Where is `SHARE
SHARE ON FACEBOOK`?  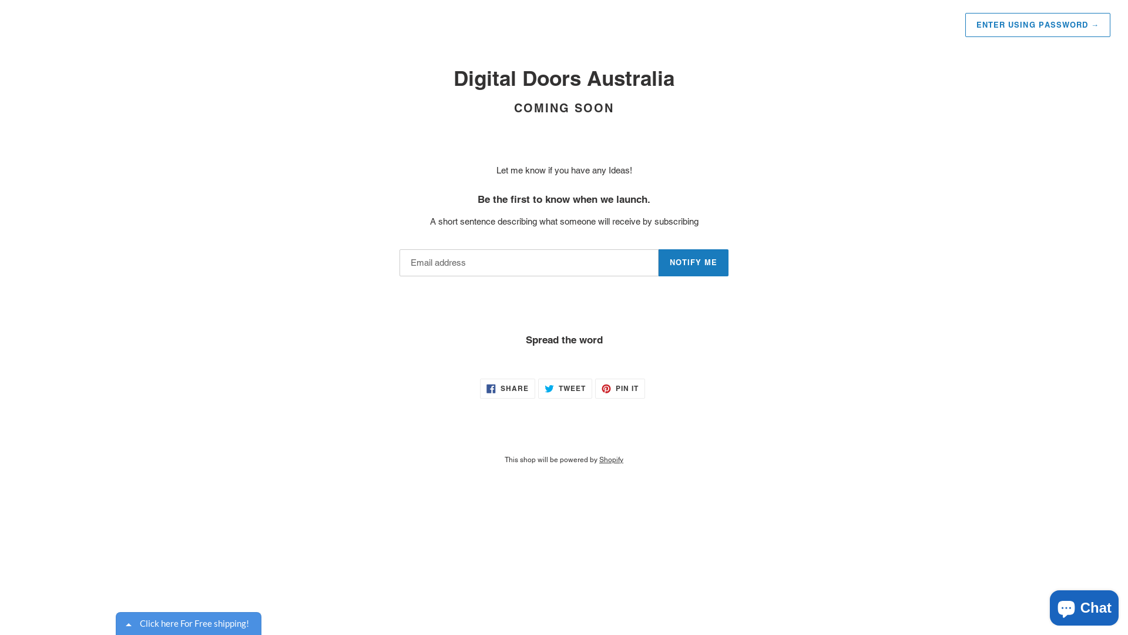 SHARE
SHARE ON FACEBOOK is located at coordinates (508, 389).